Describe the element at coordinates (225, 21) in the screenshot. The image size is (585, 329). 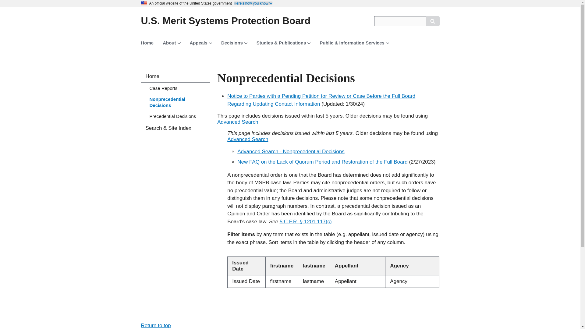
I see `Home` at that location.